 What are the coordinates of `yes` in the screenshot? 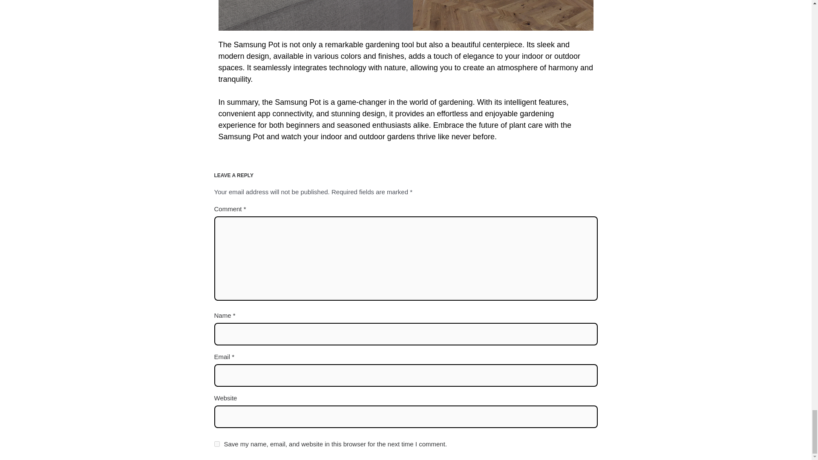 It's located at (216, 444).